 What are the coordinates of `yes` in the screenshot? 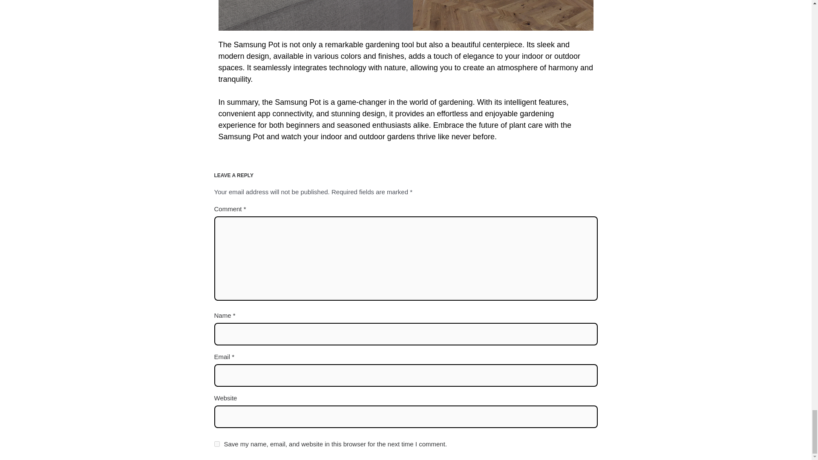 It's located at (216, 444).